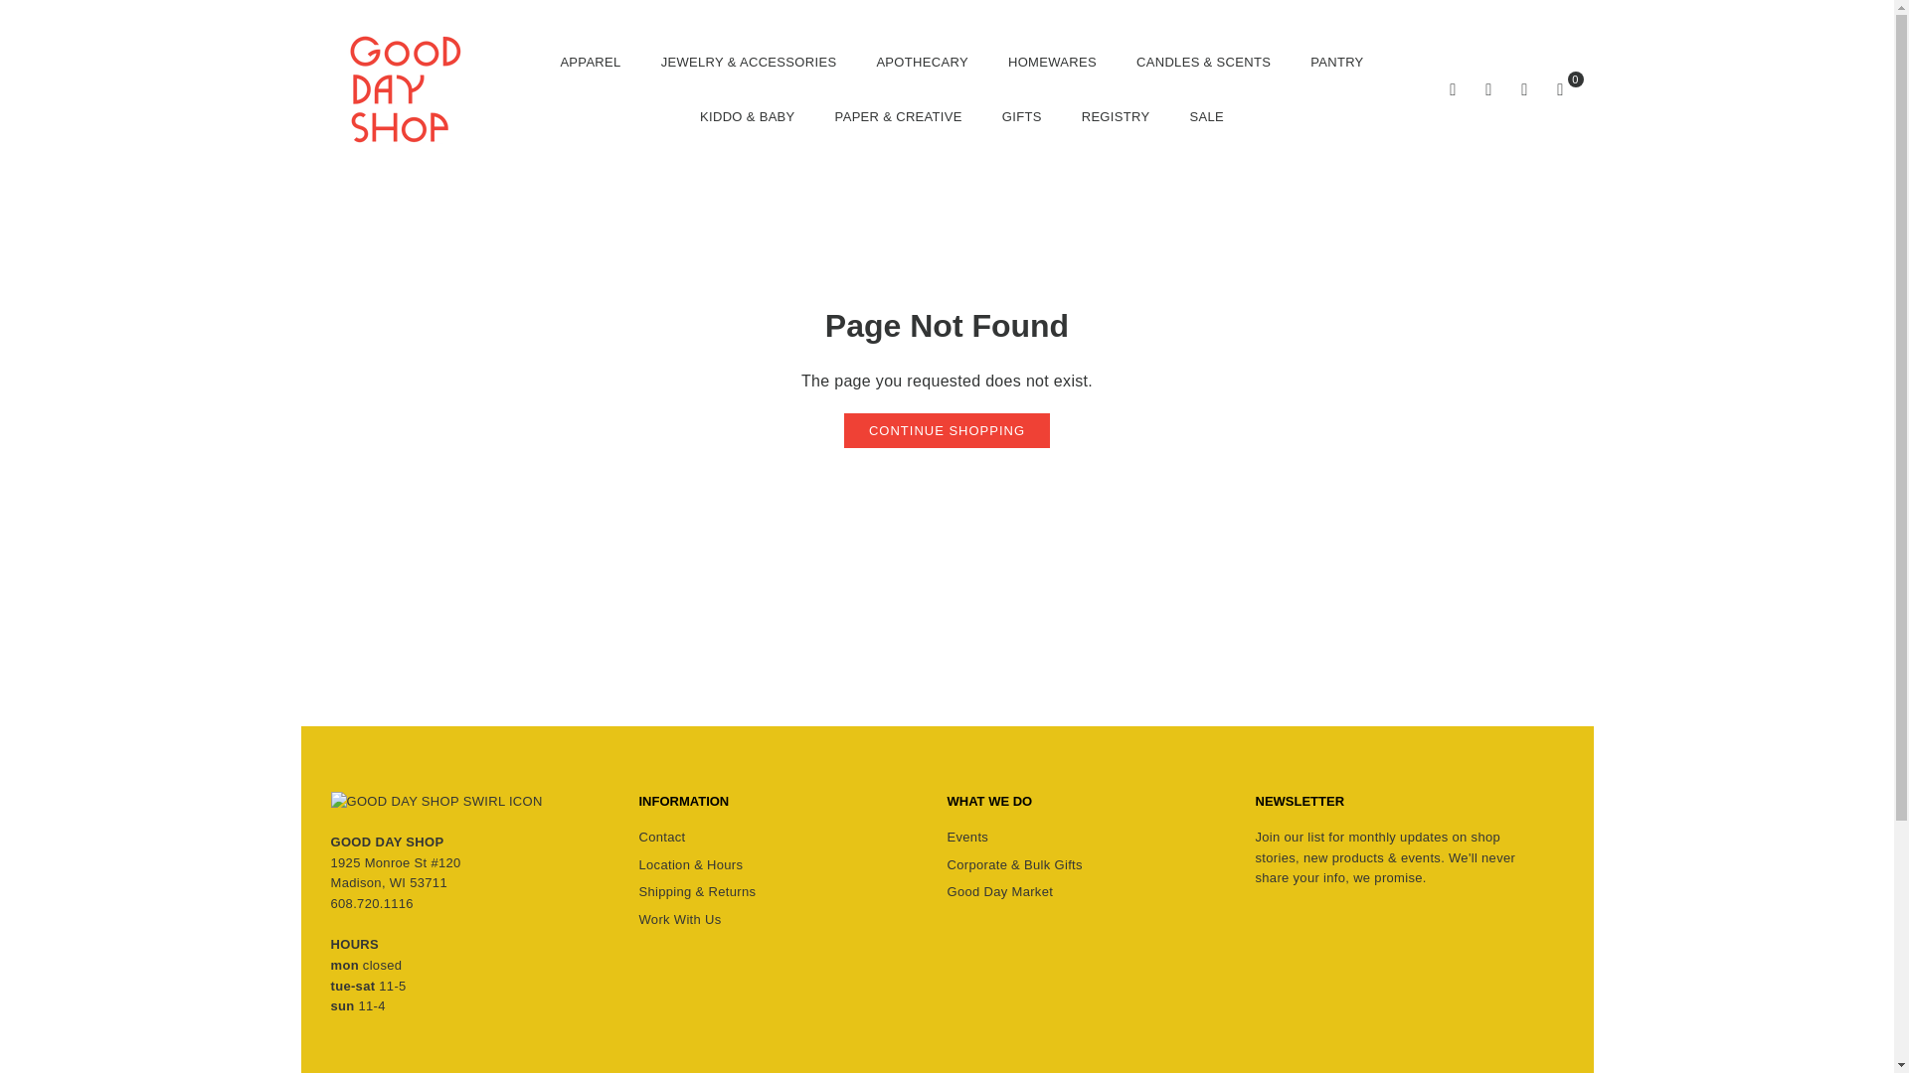  Describe the element at coordinates (590, 62) in the screenshot. I see `APPAREL` at that location.